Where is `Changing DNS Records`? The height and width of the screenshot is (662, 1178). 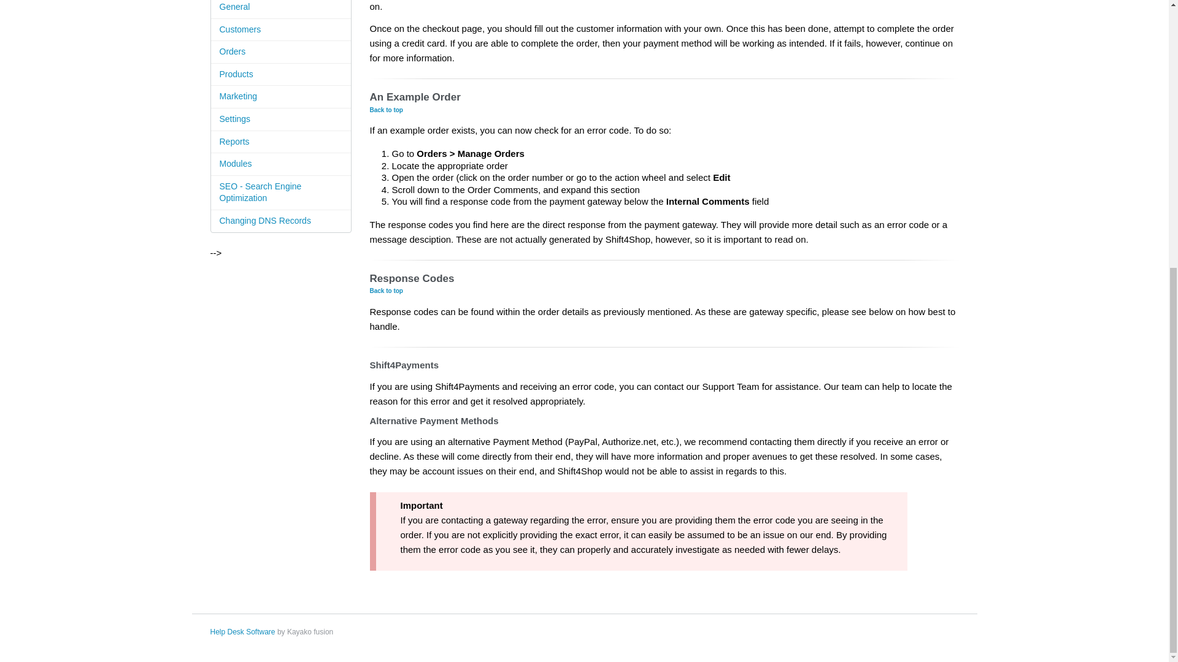
Changing DNS Records is located at coordinates (281, 221).